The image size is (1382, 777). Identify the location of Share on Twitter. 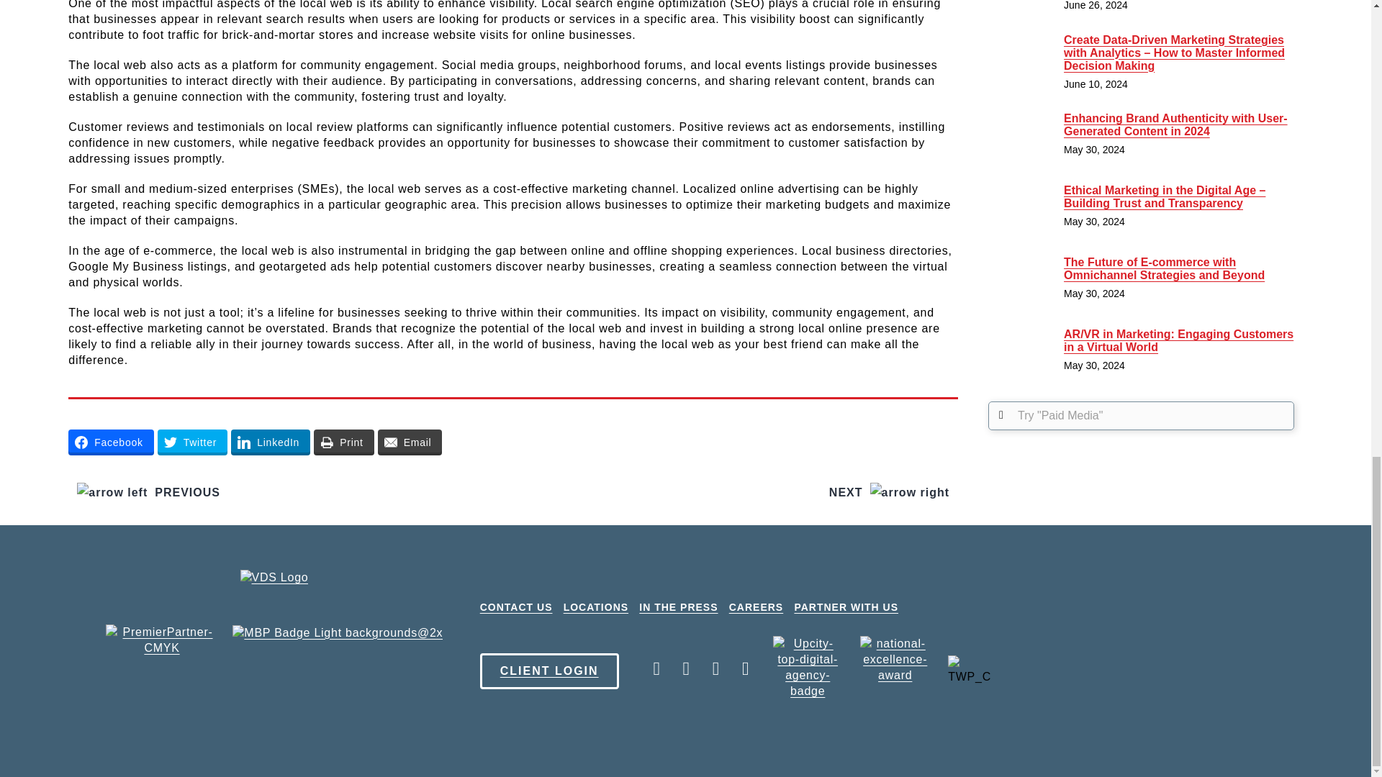
(192, 442).